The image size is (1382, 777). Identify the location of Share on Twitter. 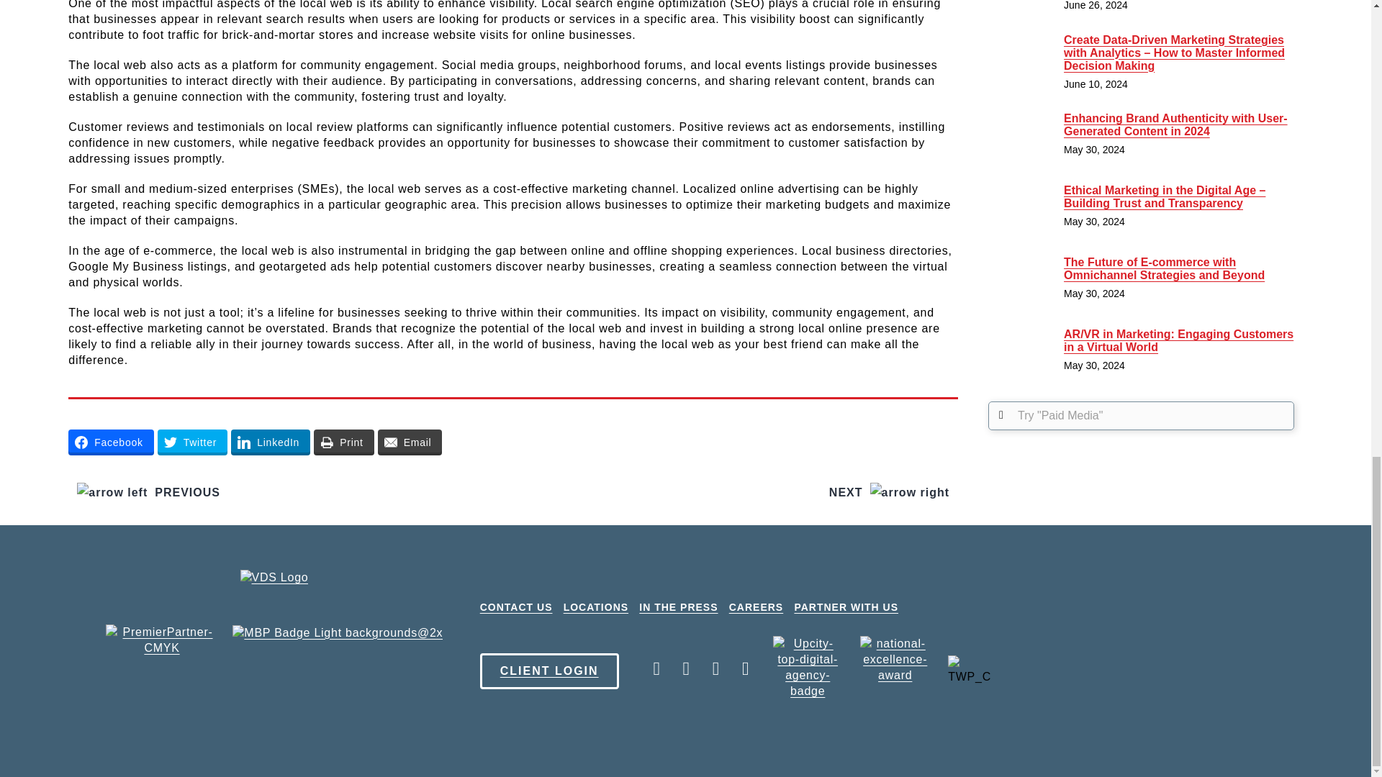
(192, 442).